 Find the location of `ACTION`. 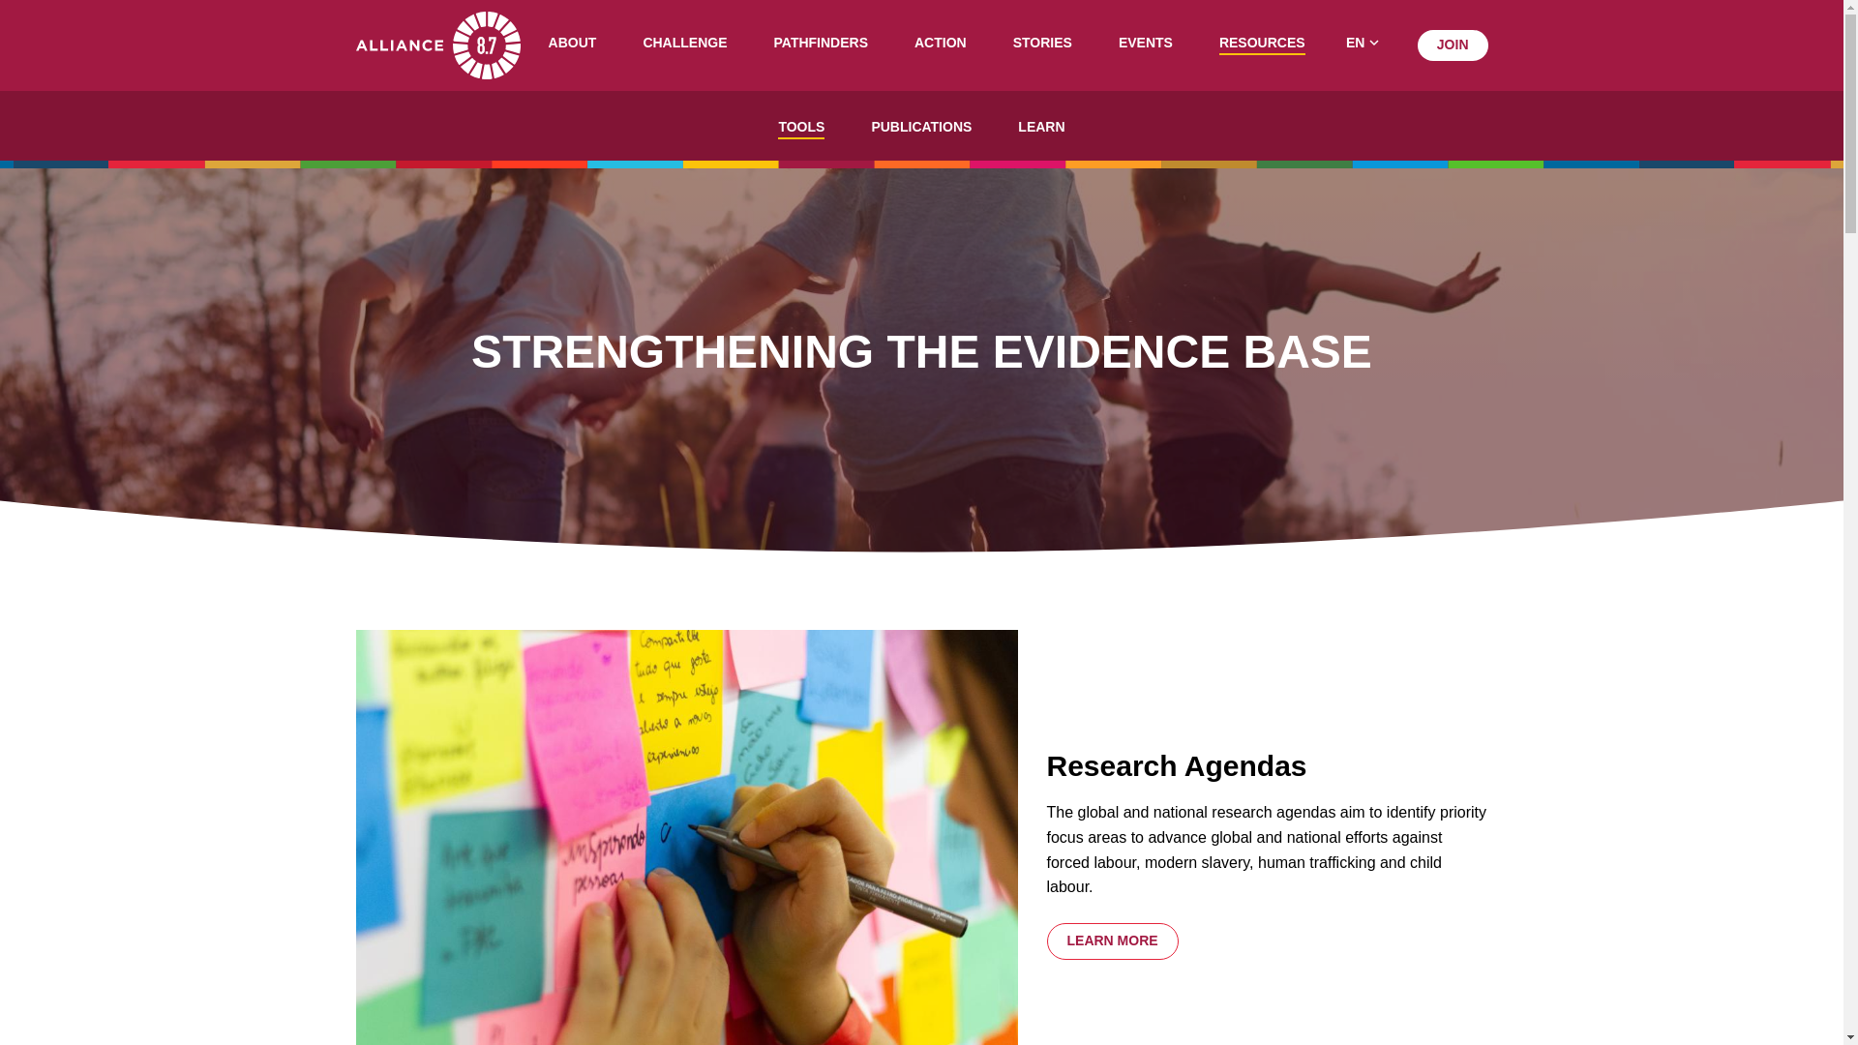

ACTION is located at coordinates (940, 45).